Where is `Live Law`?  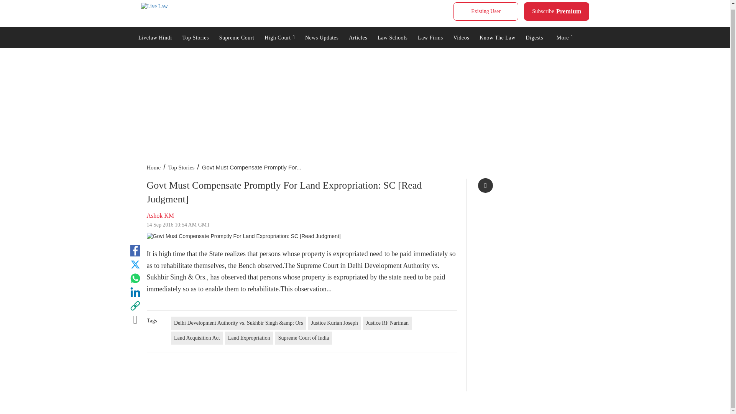 Live Law is located at coordinates (154, 6).